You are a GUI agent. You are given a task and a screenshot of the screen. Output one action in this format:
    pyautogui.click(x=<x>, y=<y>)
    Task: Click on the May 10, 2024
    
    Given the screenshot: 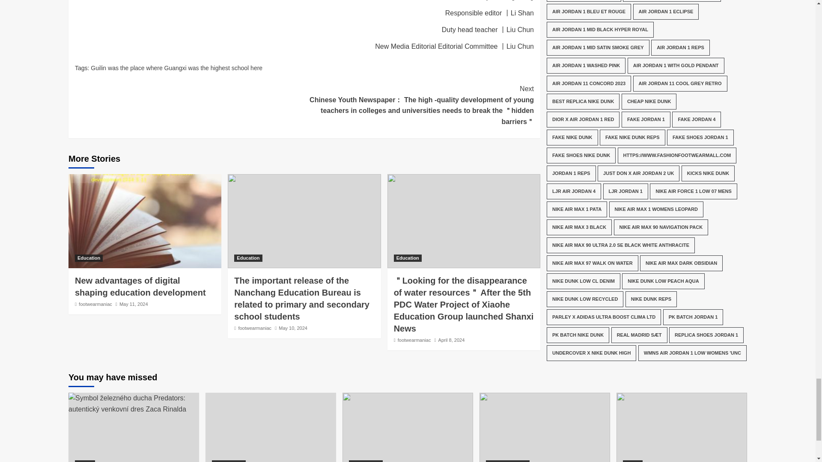 What is the action you would take?
    pyautogui.click(x=293, y=328)
    